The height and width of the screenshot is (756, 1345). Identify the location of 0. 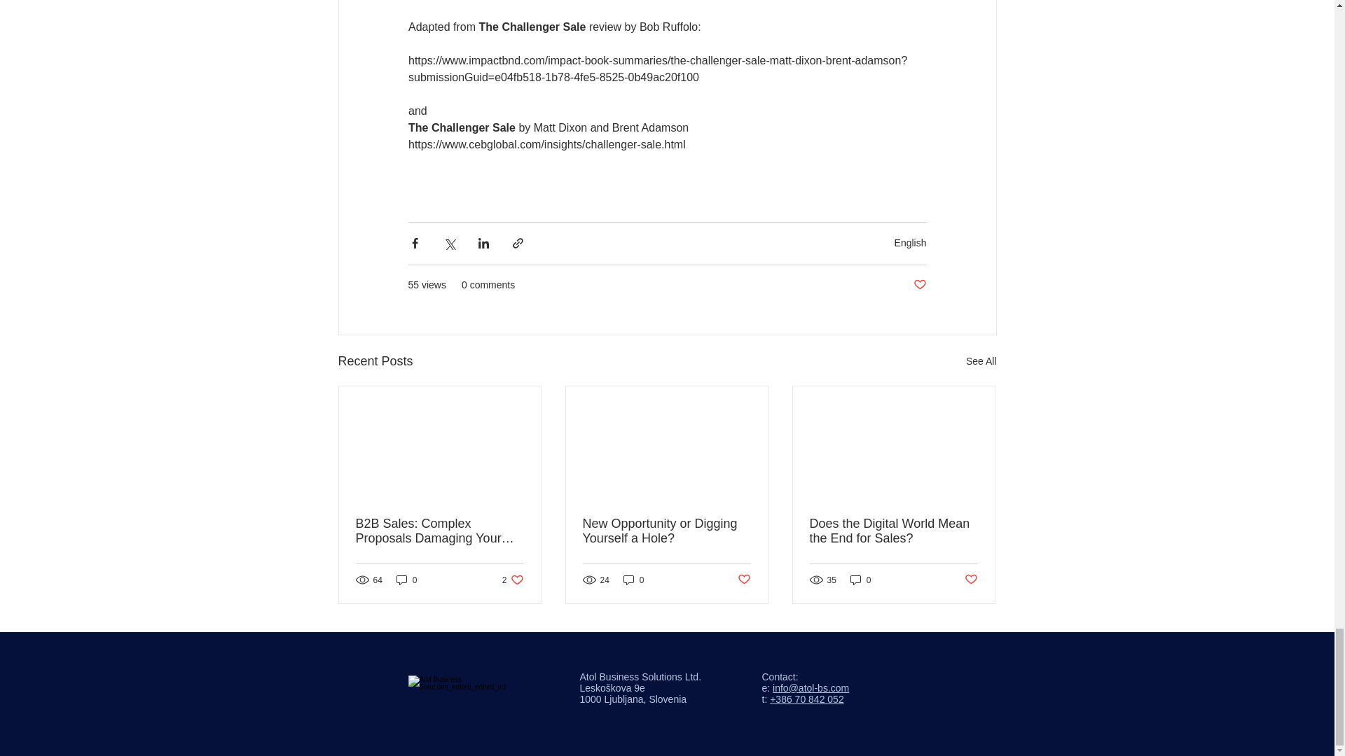
(910, 243).